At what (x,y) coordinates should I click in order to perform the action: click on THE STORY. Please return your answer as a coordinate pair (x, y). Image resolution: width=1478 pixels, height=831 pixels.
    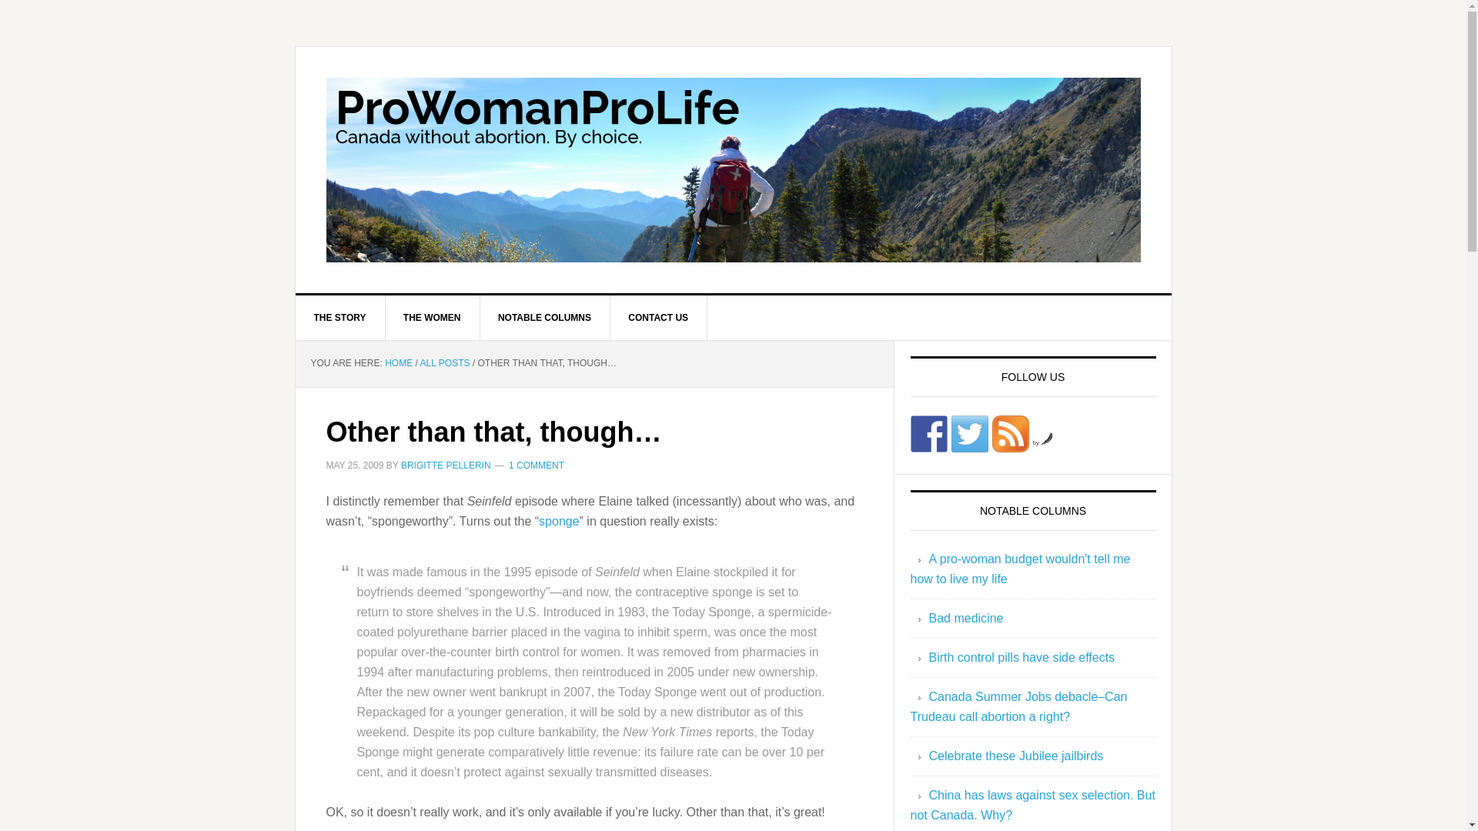
    Looking at the image, I should click on (340, 317).